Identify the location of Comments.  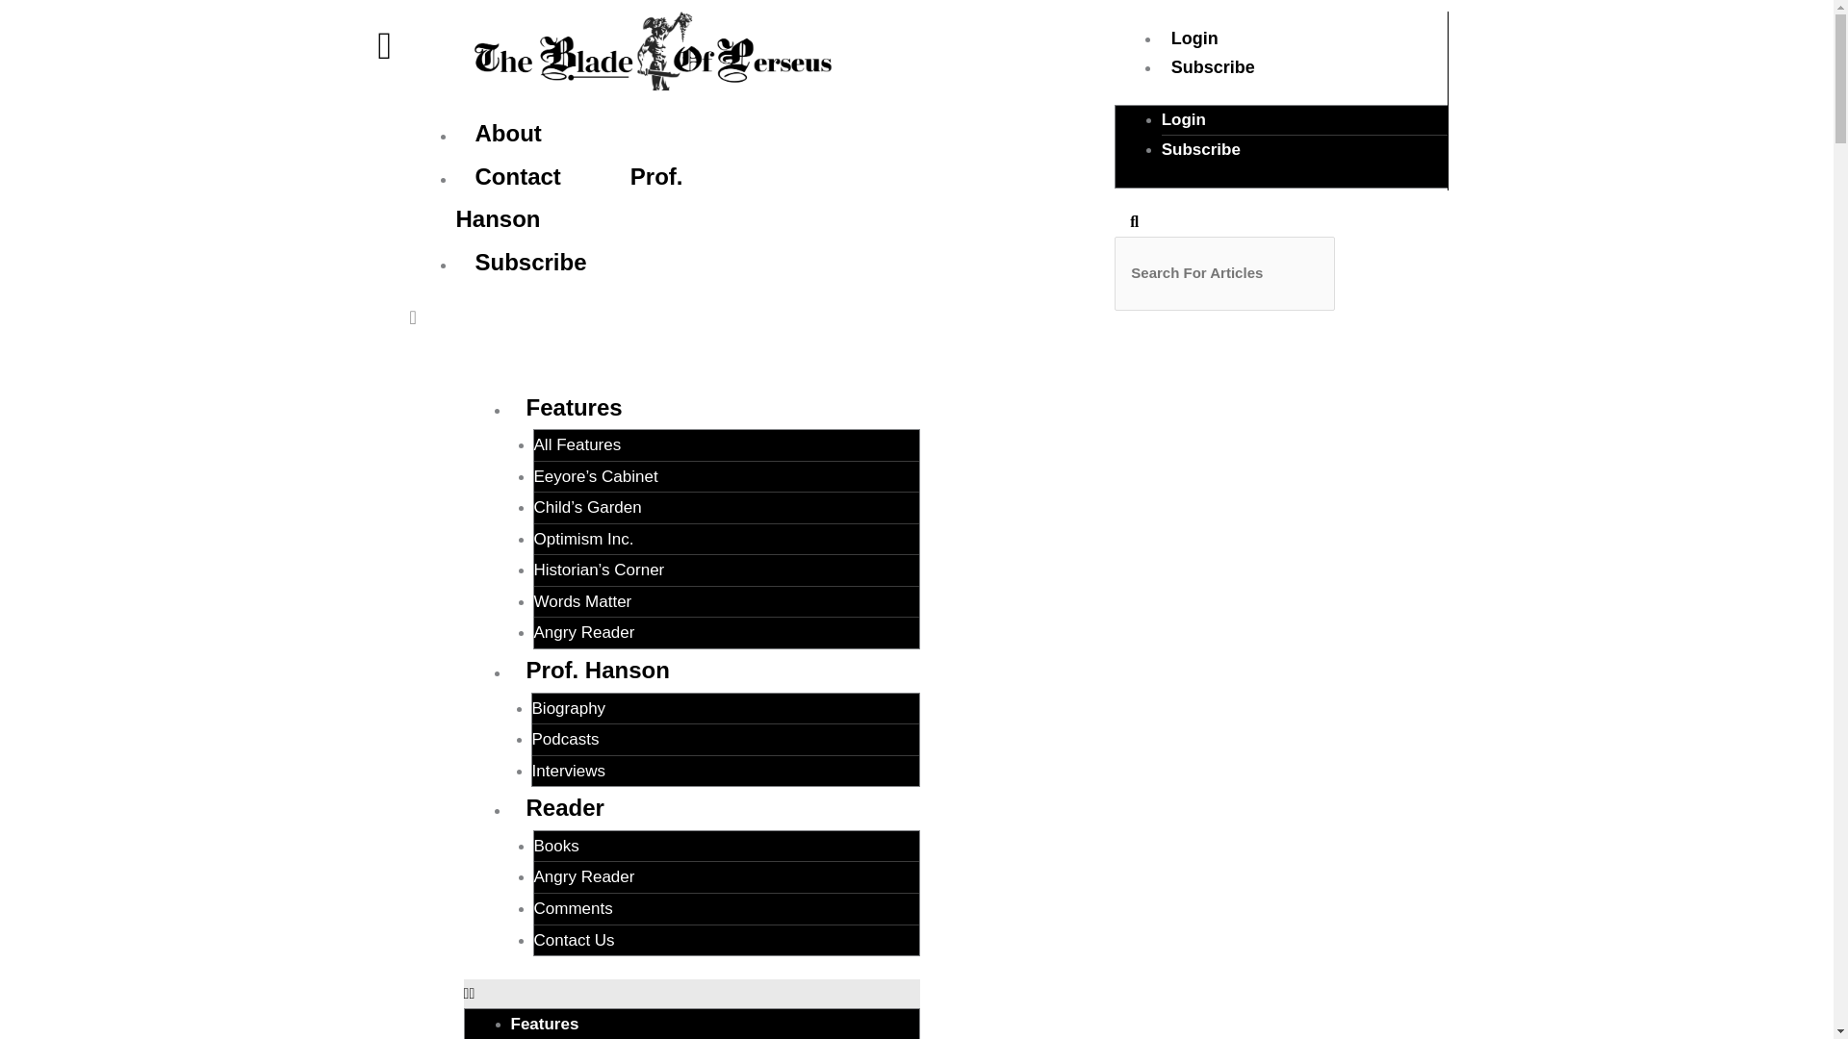
(574, 908).